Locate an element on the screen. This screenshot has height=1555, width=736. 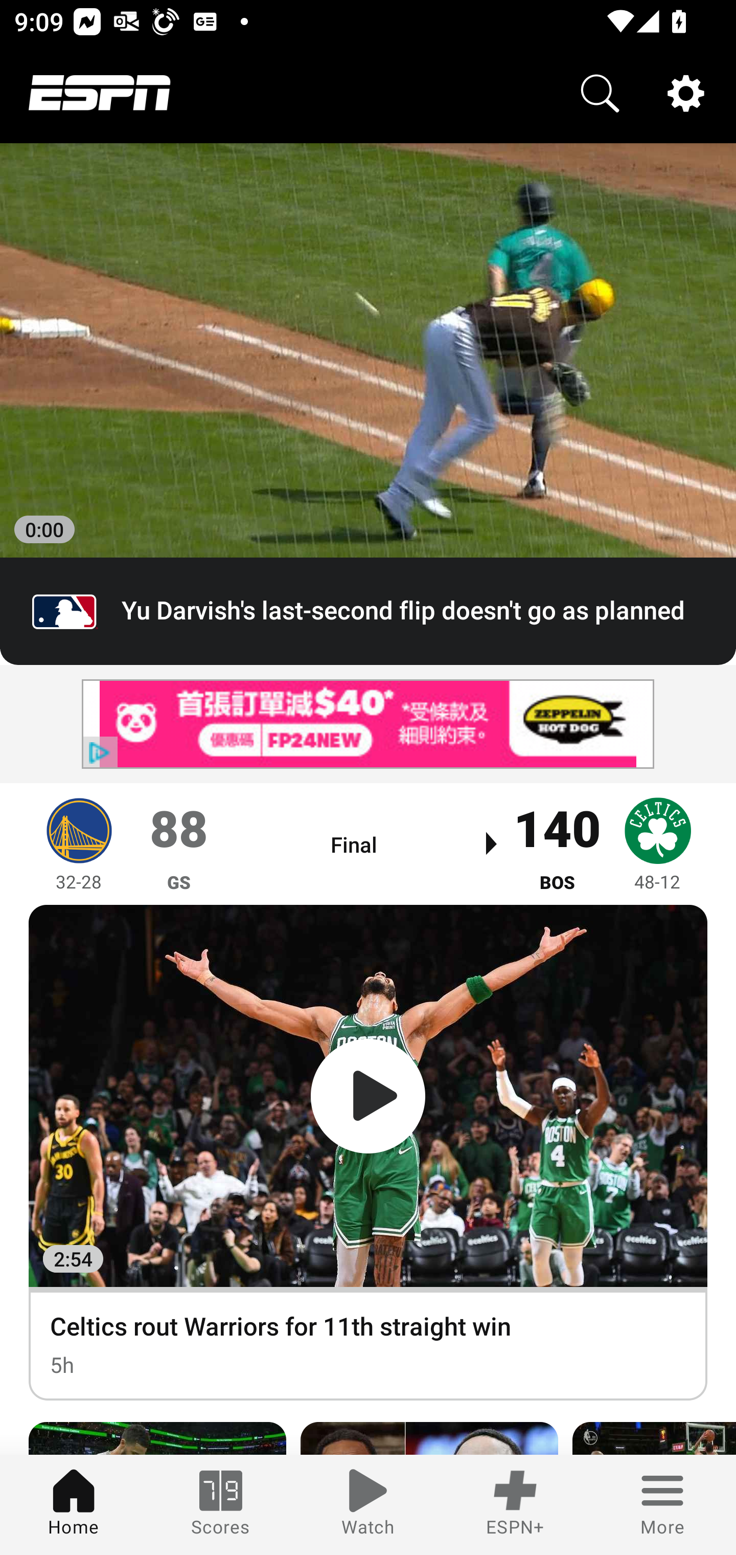
Settings is located at coordinates (686, 93).